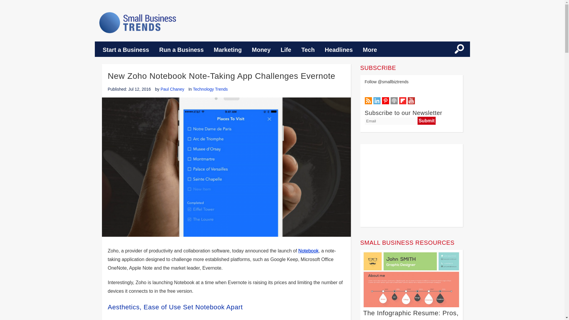 The width and height of the screenshot is (569, 320). I want to click on Money, so click(261, 50).